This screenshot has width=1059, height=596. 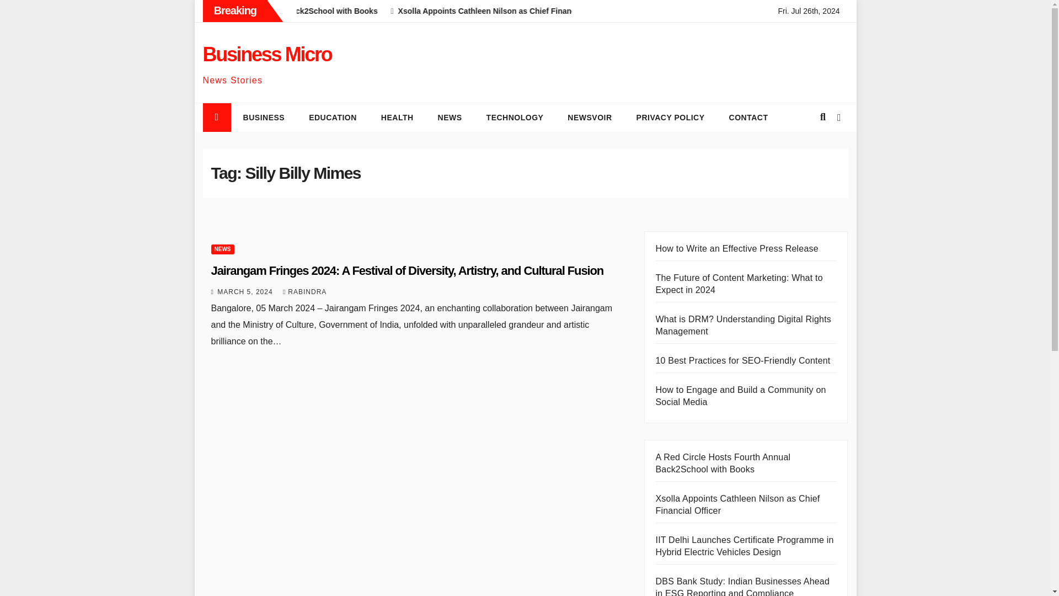 I want to click on education, so click(x=332, y=117).